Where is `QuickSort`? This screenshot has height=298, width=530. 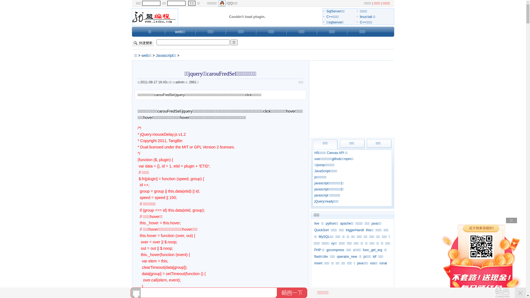
QuickSort is located at coordinates (321, 230).